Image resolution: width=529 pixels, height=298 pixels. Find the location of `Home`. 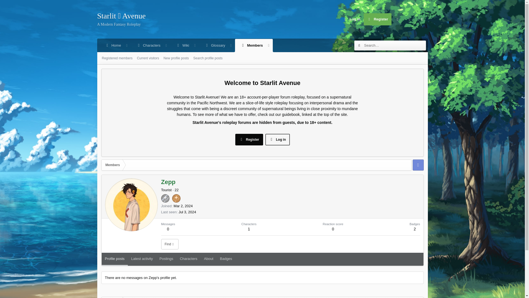

Home is located at coordinates (186, 52).